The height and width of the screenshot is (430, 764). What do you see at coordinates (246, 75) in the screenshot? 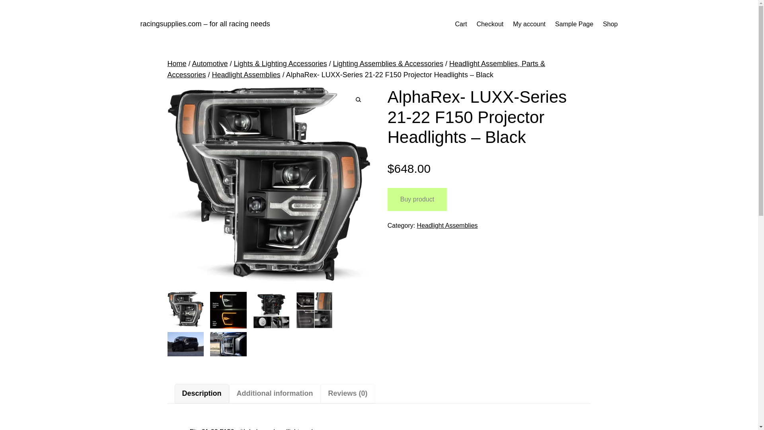
I see `Headlight Assemblies` at bounding box center [246, 75].